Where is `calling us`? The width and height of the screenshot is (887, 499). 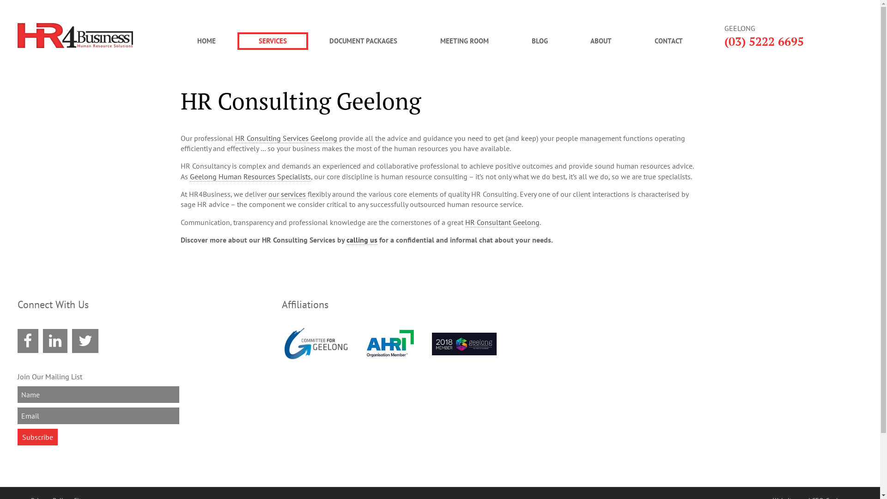
calling us is located at coordinates (362, 240).